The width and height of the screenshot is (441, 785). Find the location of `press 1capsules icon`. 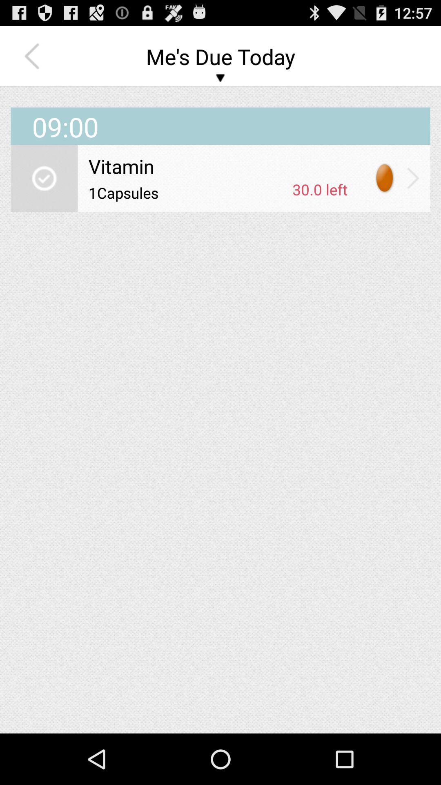

press 1capsules icon is located at coordinates (187, 193).